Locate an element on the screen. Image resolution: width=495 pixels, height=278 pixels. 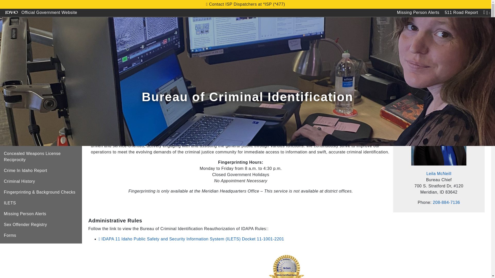
home is located at coordinates (10, 61).